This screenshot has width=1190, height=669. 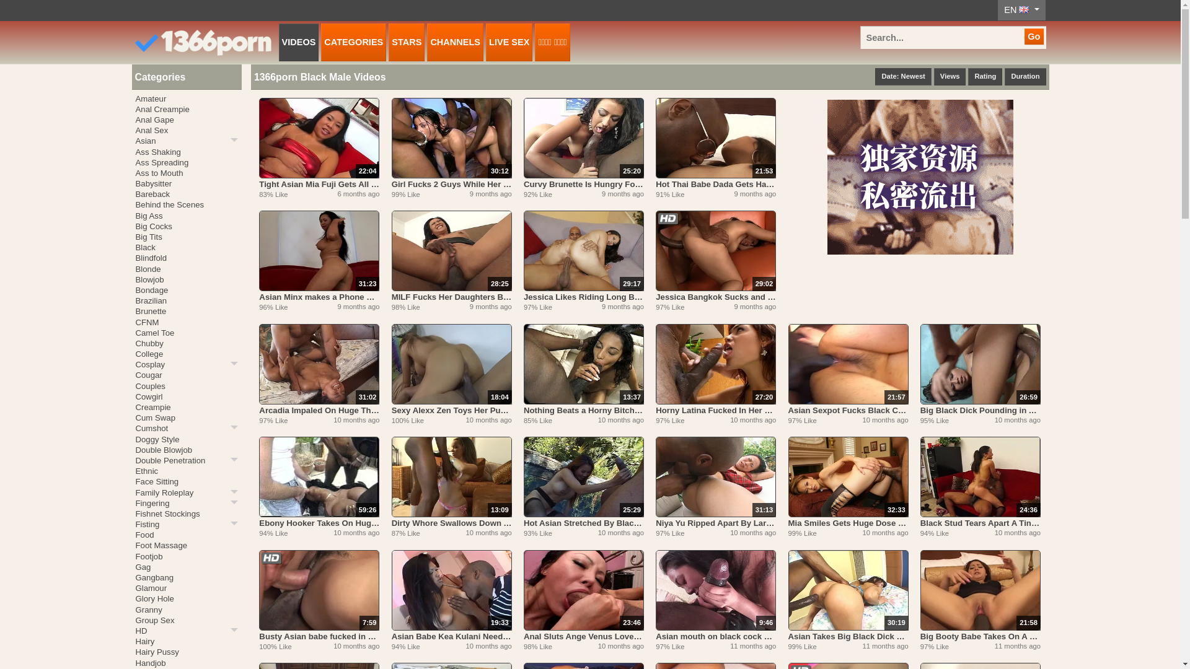 What do you see at coordinates (187, 364) in the screenshot?
I see `Cosplay` at bounding box center [187, 364].